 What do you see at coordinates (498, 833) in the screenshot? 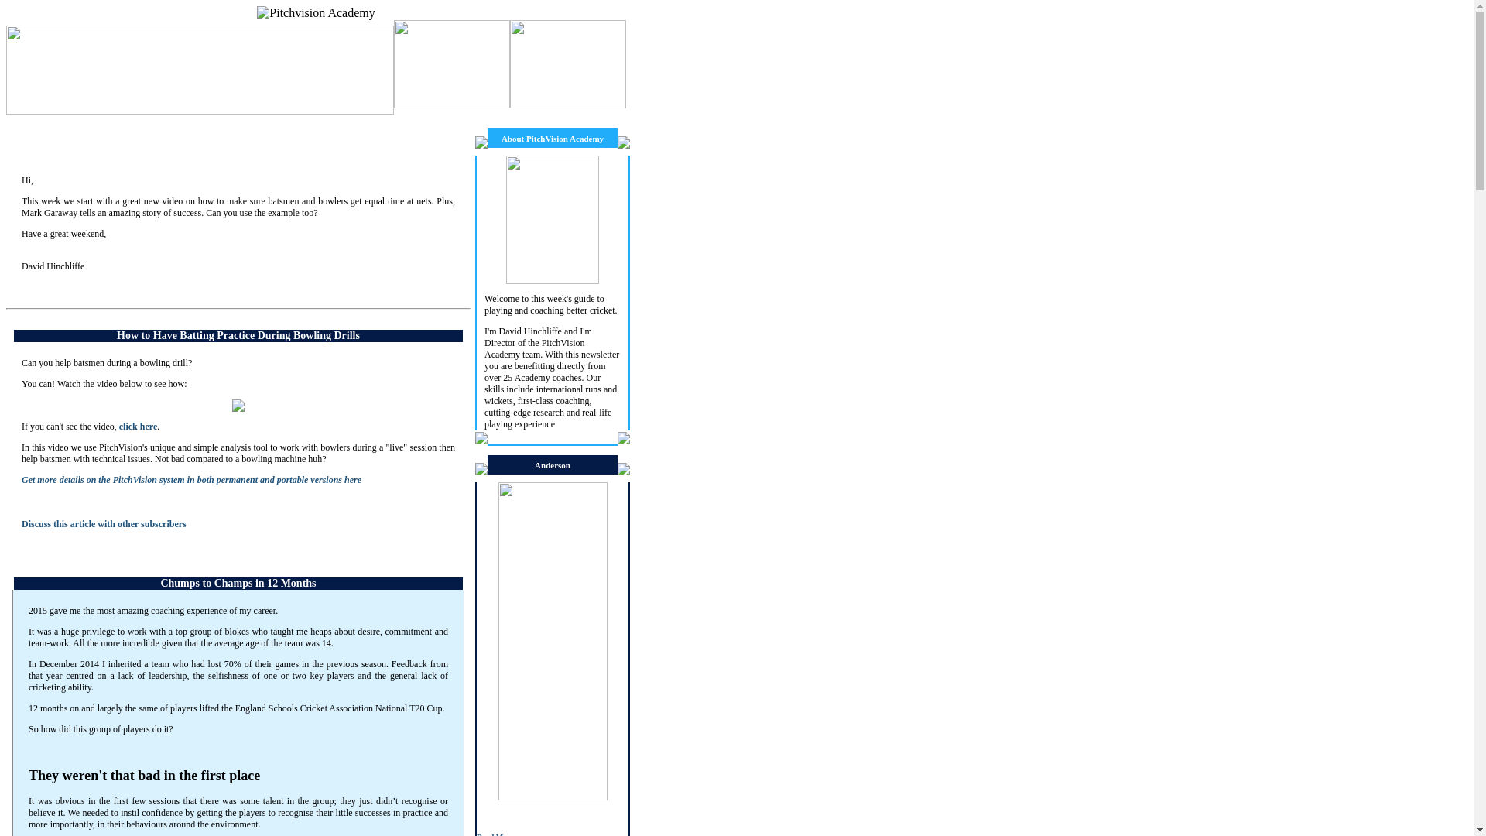
I see `Read More...` at bounding box center [498, 833].